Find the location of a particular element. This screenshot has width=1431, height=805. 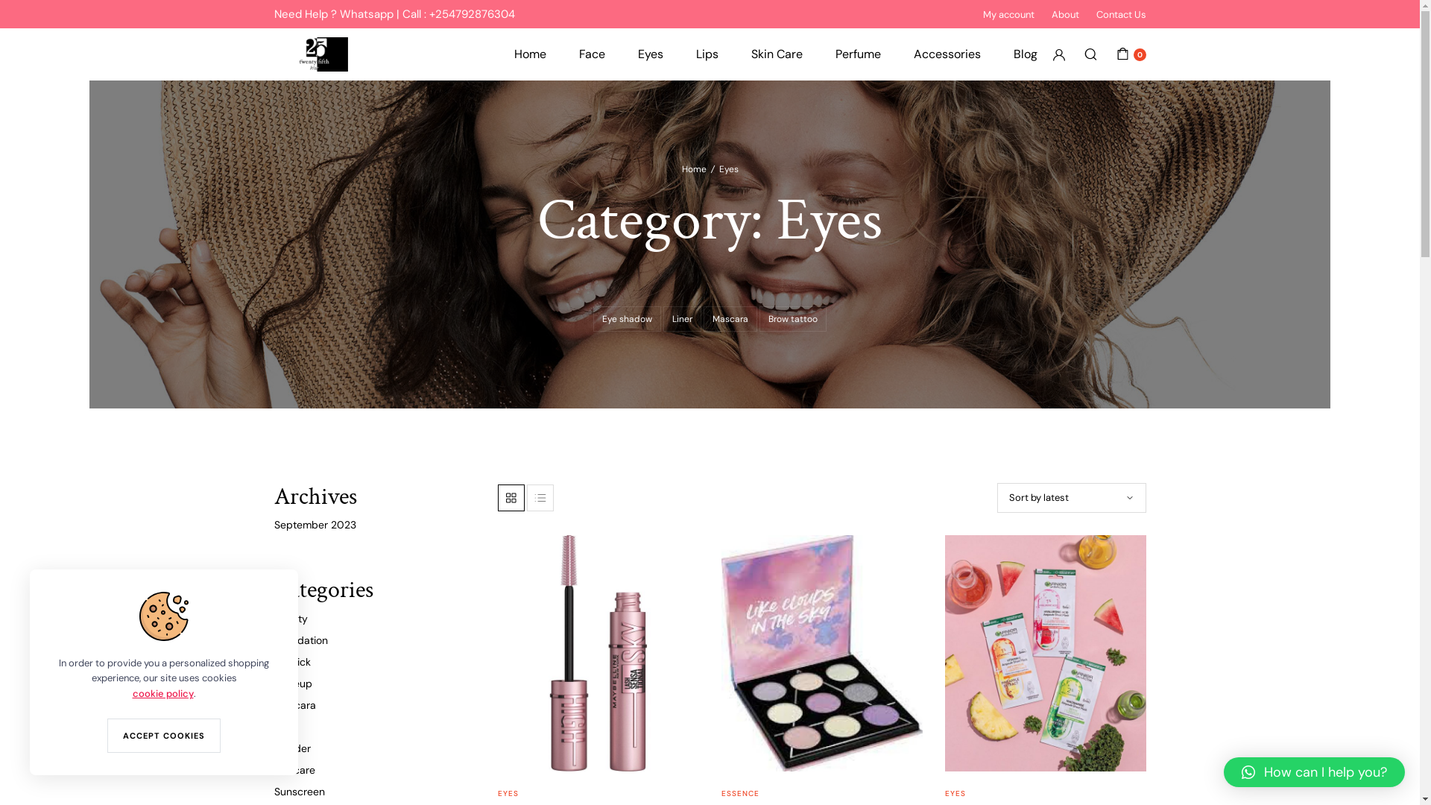

Sunscreen is located at coordinates (300, 792).